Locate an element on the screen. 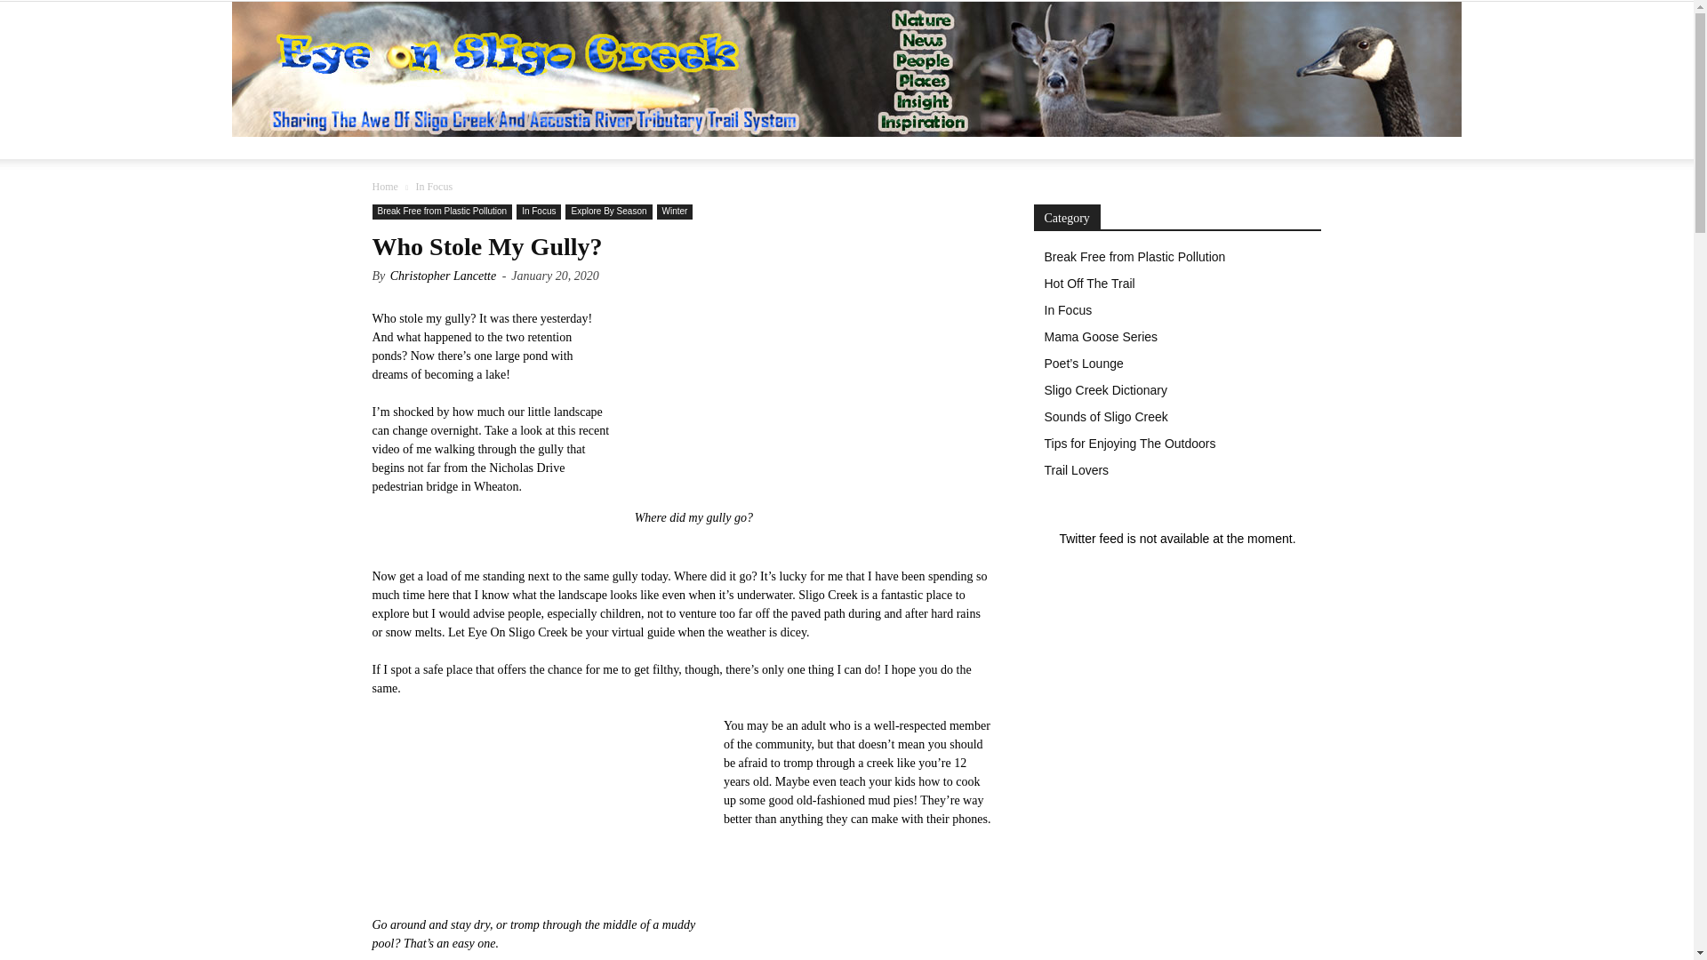 The height and width of the screenshot is (960, 1707). Eye On Sligo Creek is located at coordinates (846, 69).